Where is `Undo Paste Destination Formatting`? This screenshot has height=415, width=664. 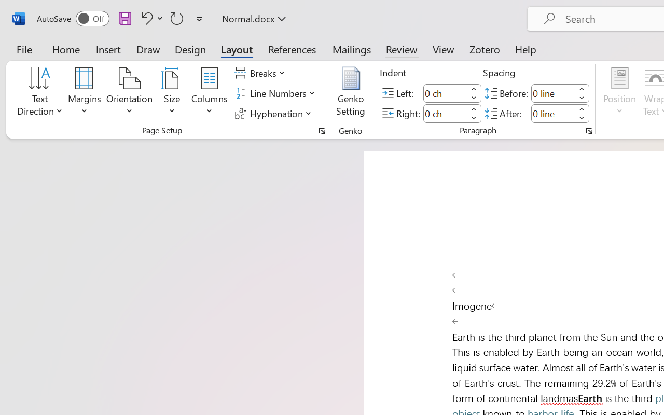 Undo Paste Destination Formatting is located at coordinates (145, 18).